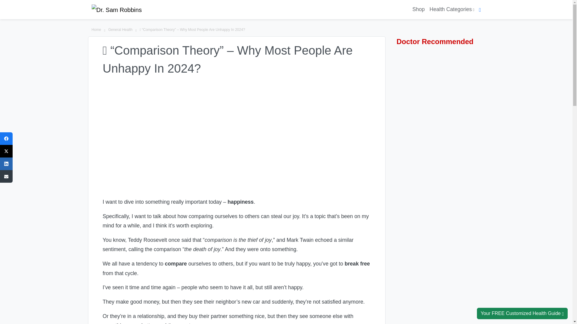 This screenshot has height=324, width=577. Describe the element at coordinates (120, 30) in the screenshot. I see `View all posts in General Health` at that location.